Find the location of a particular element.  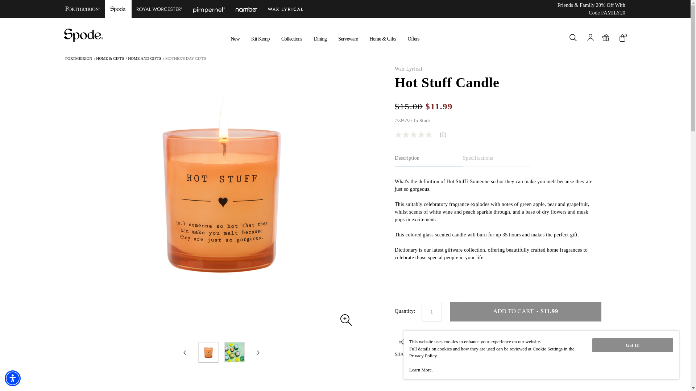

New is located at coordinates (235, 39).